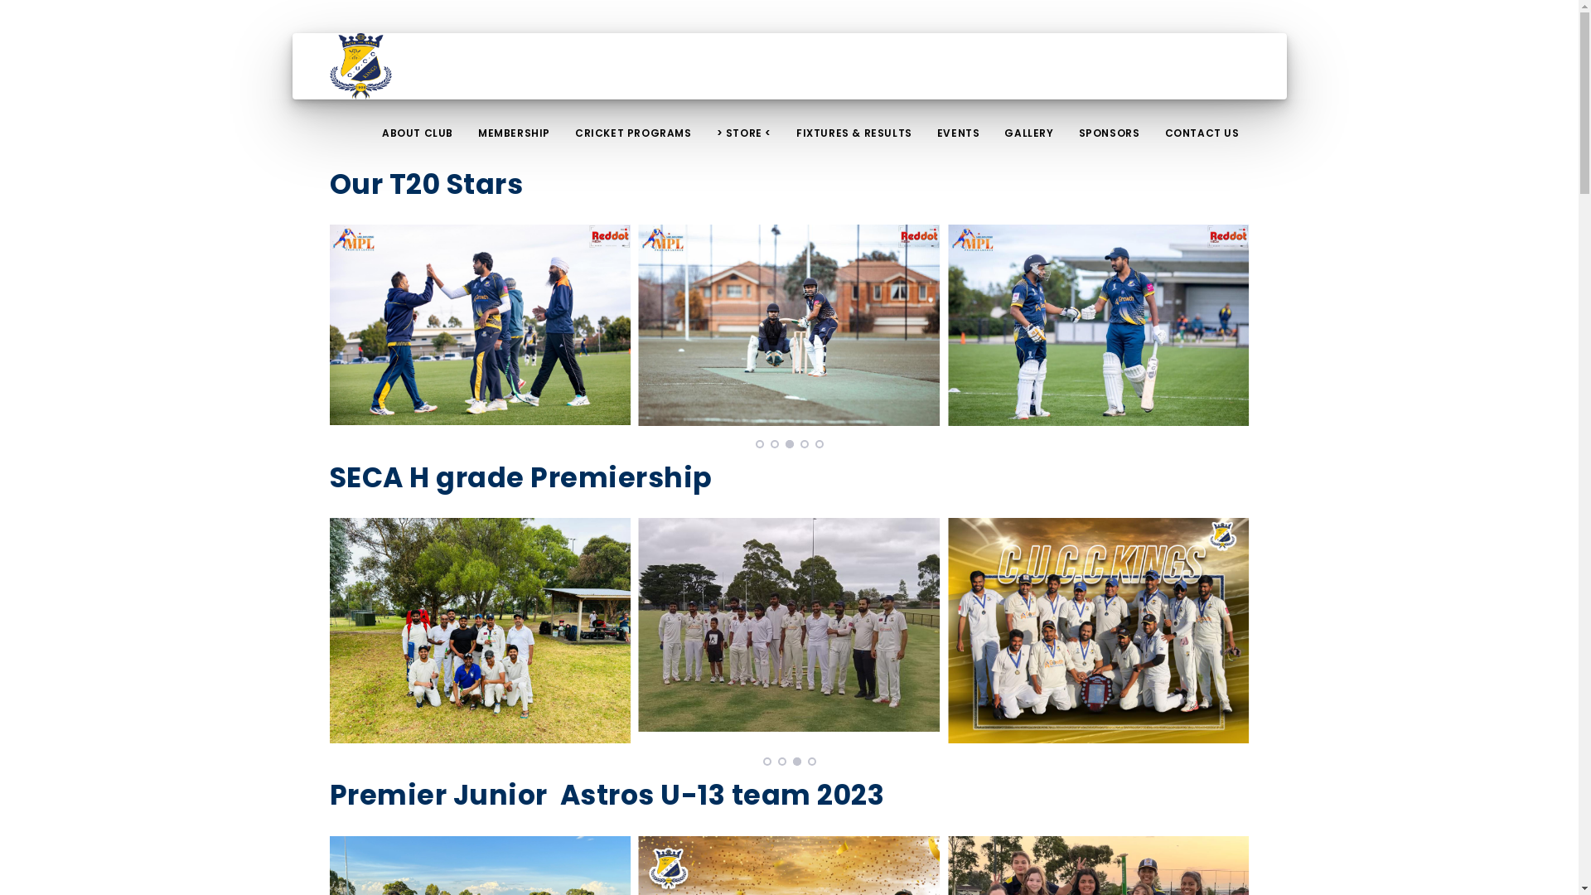  What do you see at coordinates (854, 133) in the screenshot?
I see `FIXTURES & RESULTS` at bounding box center [854, 133].